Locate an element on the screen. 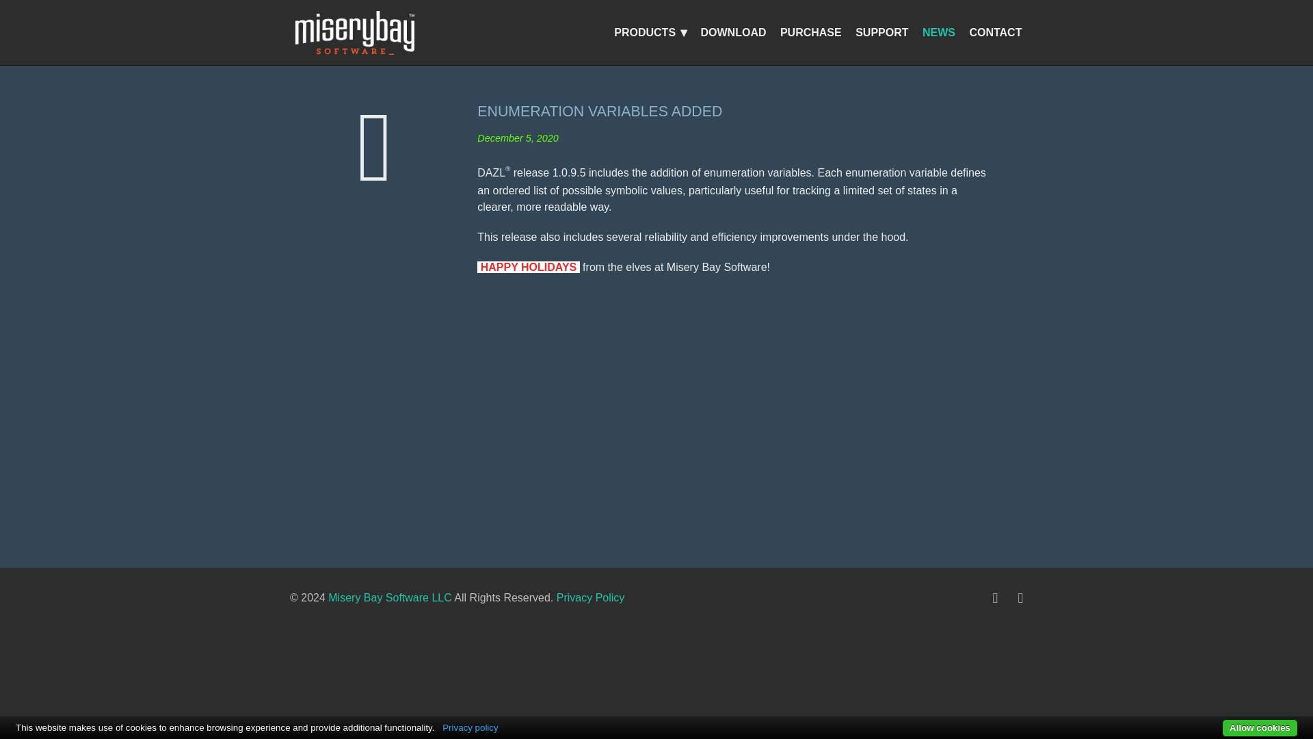 The height and width of the screenshot is (739, 1313). Misery Bay Software LLC is located at coordinates (390, 598).